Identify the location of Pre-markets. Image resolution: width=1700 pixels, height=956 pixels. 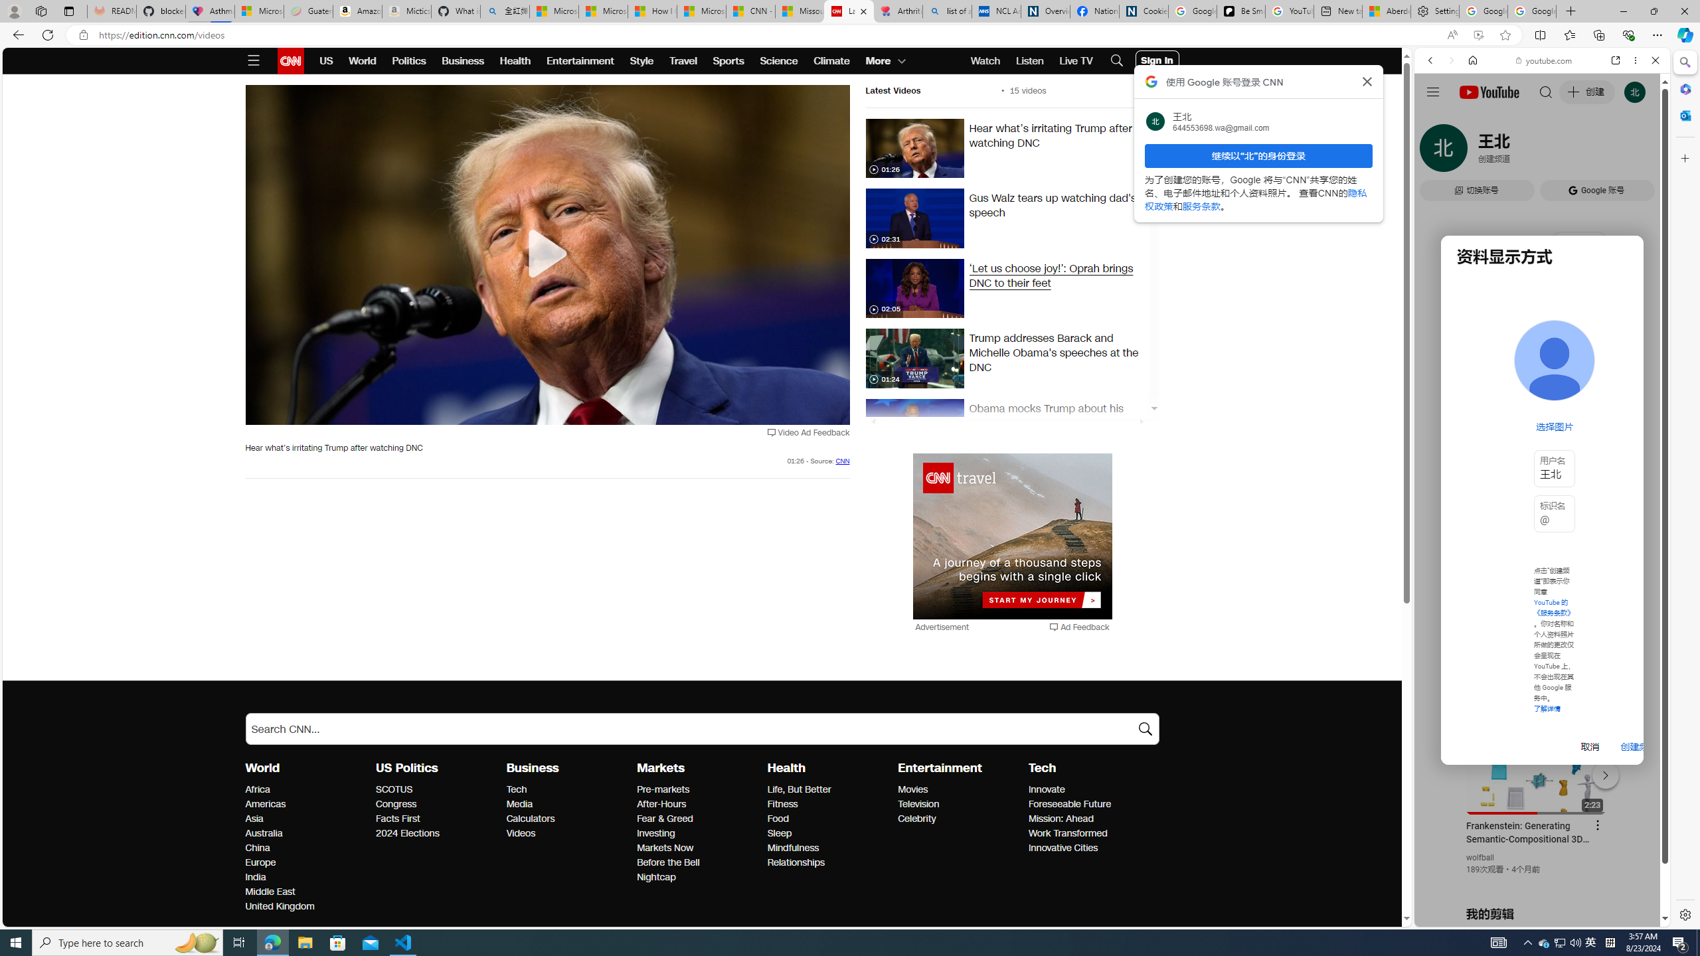
(699, 790).